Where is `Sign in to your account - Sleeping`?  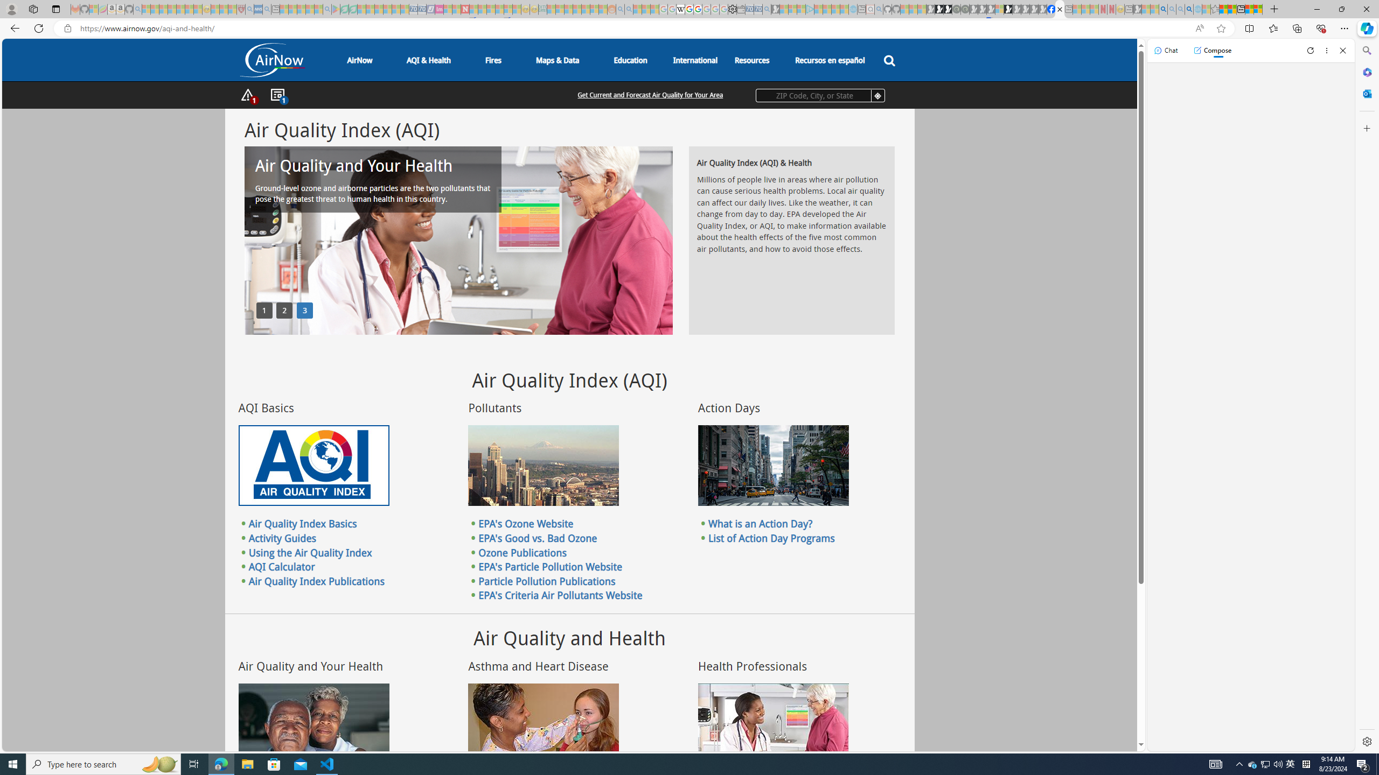 Sign in to your account - Sleeping is located at coordinates (999, 9).